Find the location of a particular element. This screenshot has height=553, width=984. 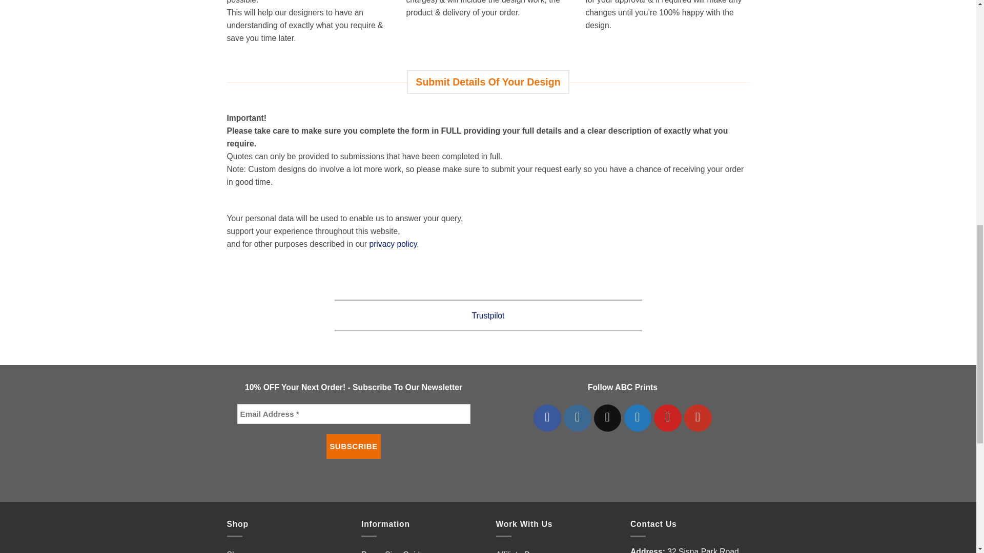

Follow on Instagram is located at coordinates (577, 418).